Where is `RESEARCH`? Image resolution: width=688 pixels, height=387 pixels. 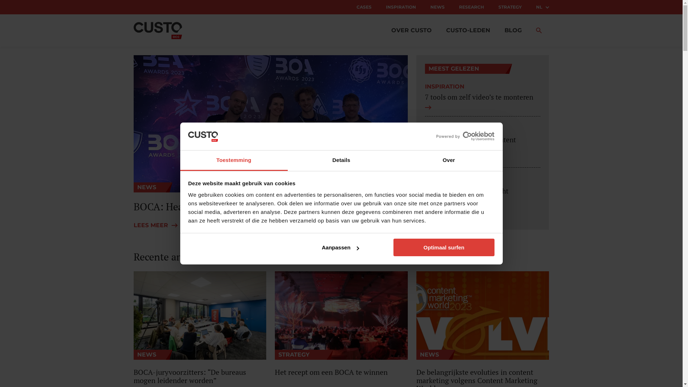
RESEARCH is located at coordinates (471, 7).